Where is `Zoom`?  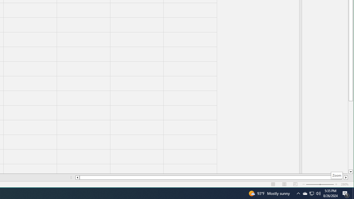
Zoom is located at coordinates (337, 175).